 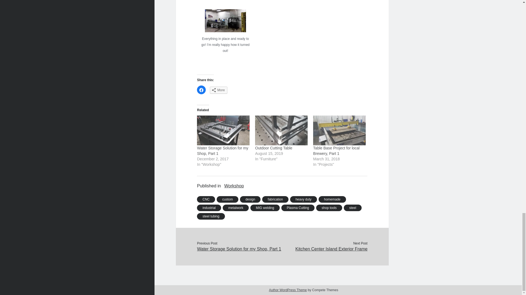 I want to click on Water Storage Solution for my Shop, Part 1, so click(x=223, y=130).